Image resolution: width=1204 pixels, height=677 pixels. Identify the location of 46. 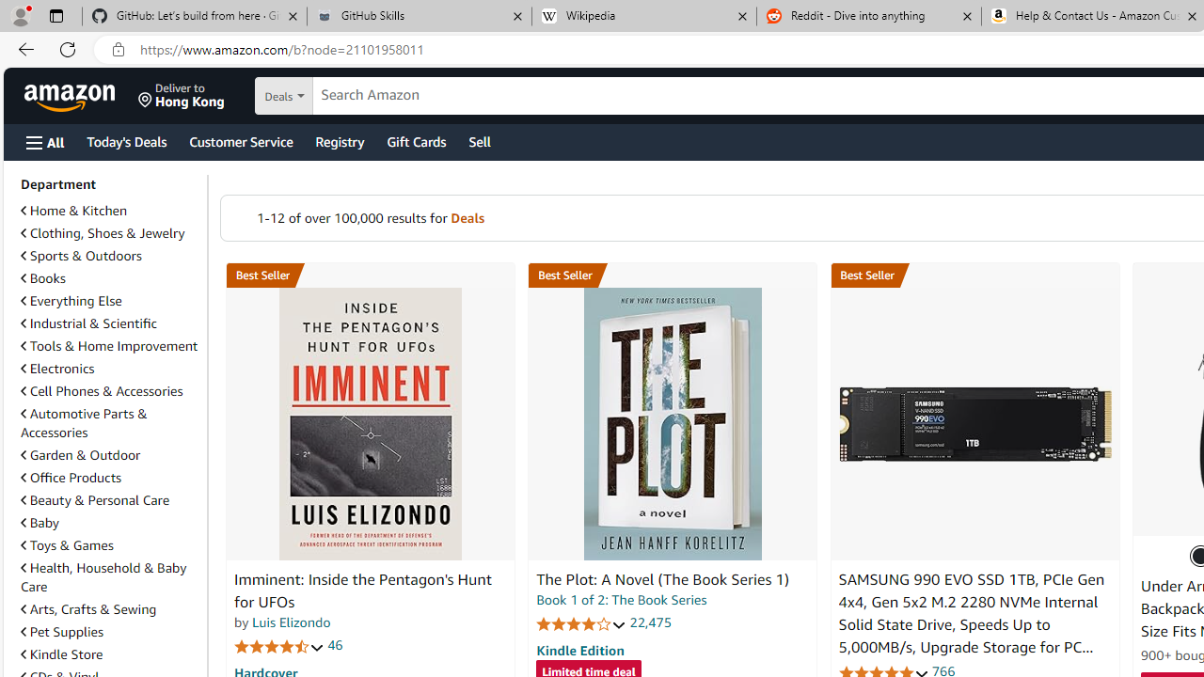
(335, 645).